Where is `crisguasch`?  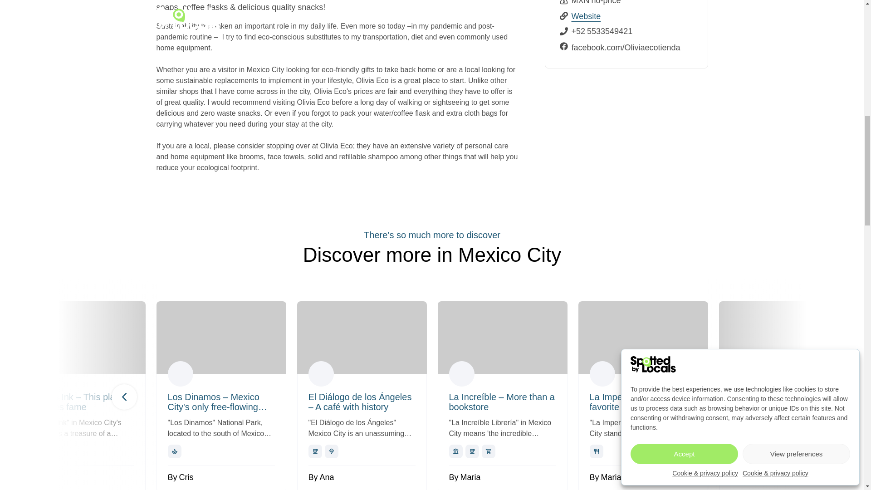 crisguasch is located at coordinates (39, 374).